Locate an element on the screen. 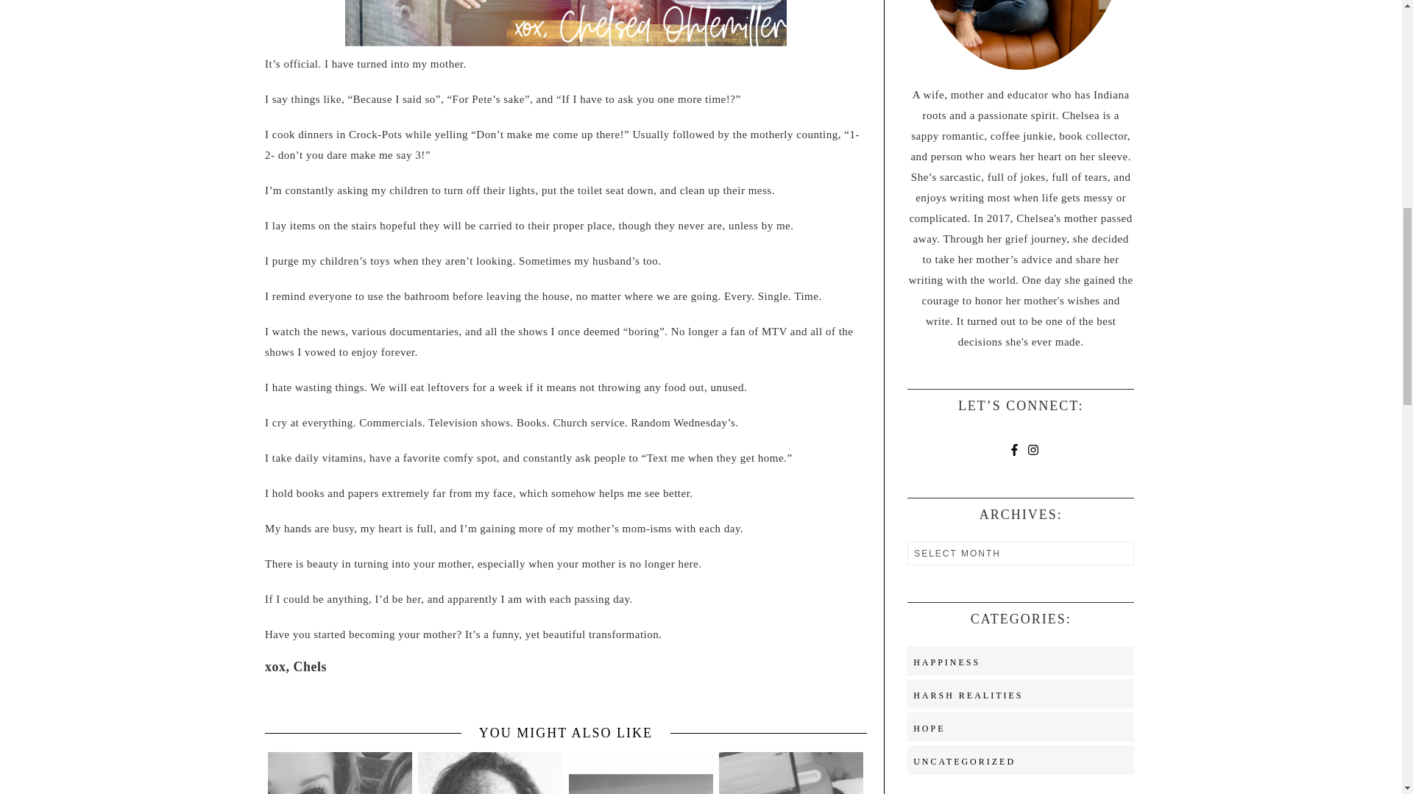 This screenshot has height=794, width=1413. HAPPINESS is located at coordinates (946, 662).